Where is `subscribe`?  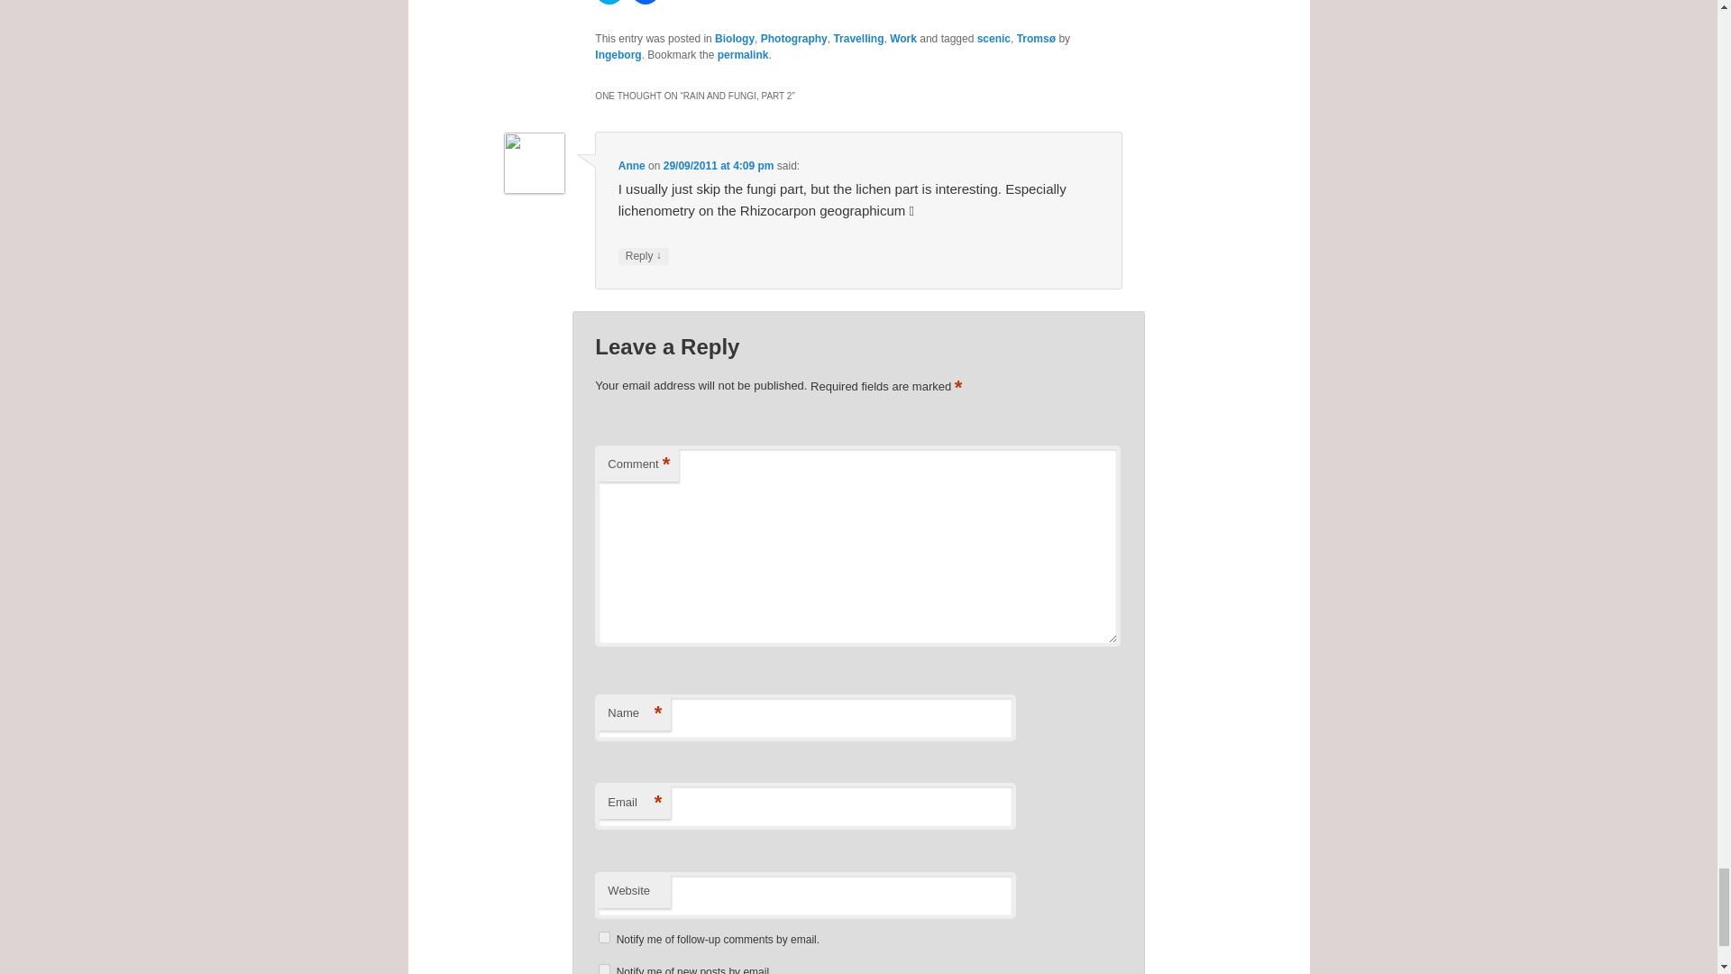 subscribe is located at coordinates (604, 969).